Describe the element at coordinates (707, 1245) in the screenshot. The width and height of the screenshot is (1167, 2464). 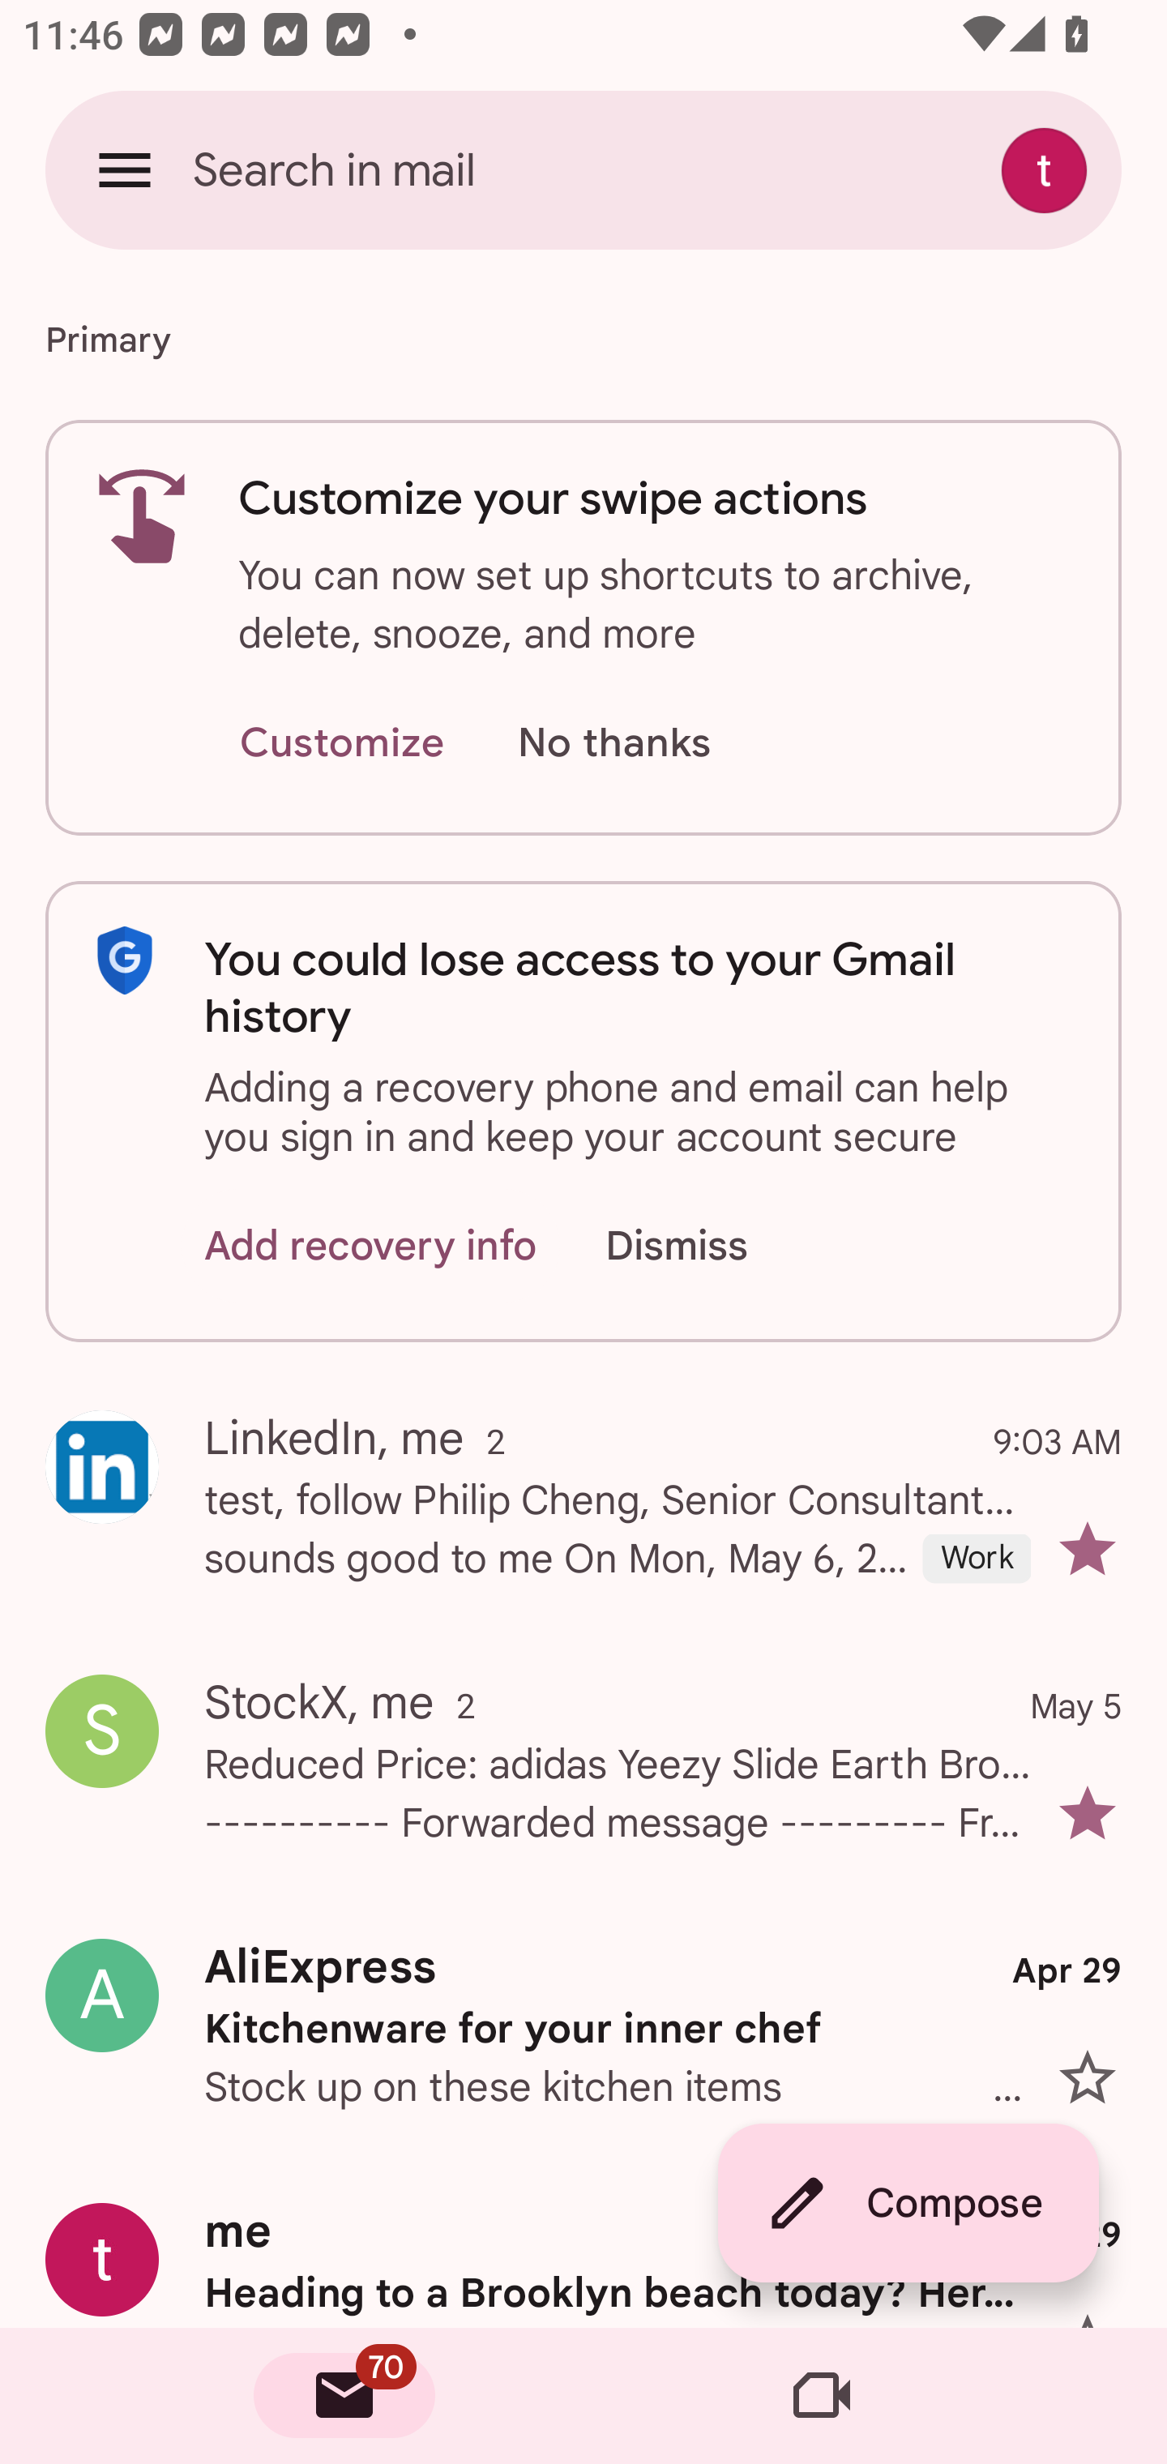
I see `Dismiss` at that location.